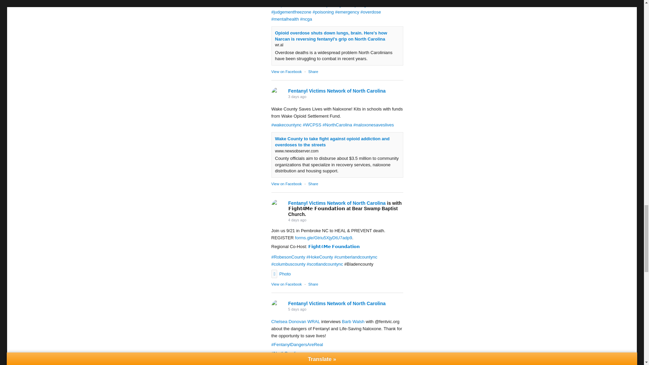  I want to click on Fentanyl Victims Network of North Carolina, so click(278, 206).